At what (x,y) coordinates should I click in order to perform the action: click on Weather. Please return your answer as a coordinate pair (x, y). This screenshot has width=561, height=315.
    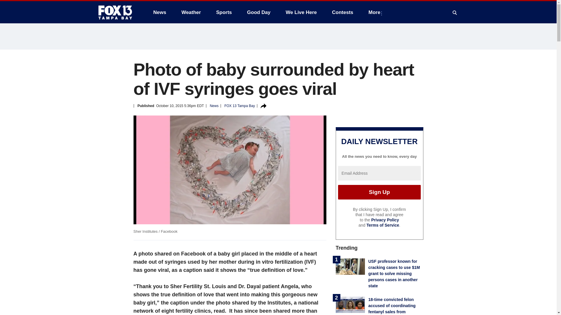
    Looking at the image, I should click on (191, 12).